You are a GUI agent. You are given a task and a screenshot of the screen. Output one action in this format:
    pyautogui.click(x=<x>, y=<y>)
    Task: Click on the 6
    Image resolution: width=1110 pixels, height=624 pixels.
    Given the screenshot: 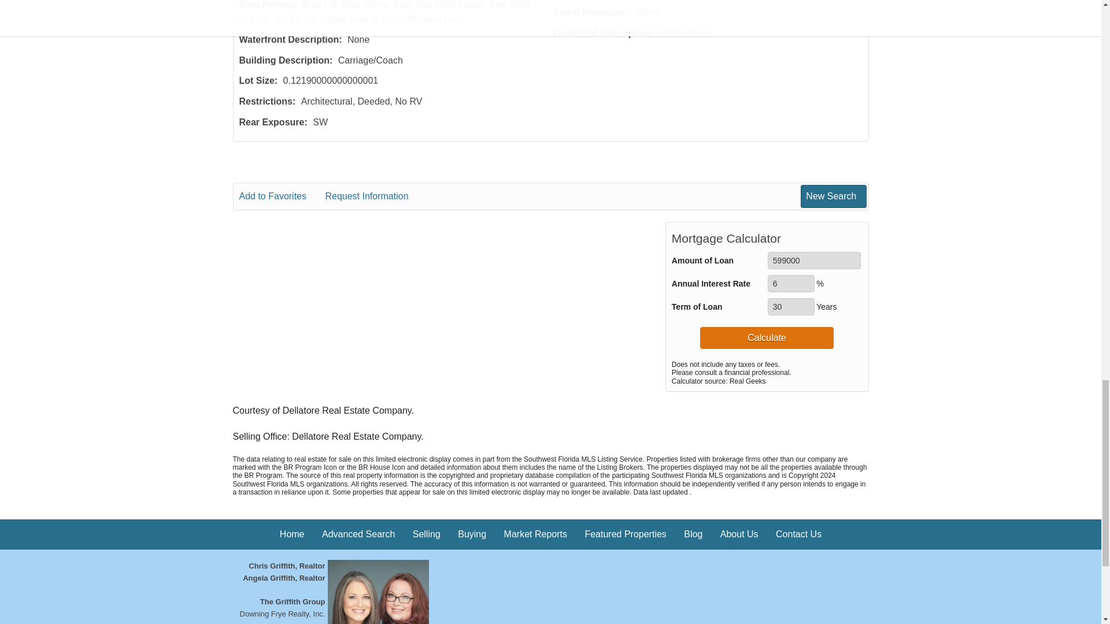 What is the action you would take?
    pyautogui.click(x=791, y=284)
    